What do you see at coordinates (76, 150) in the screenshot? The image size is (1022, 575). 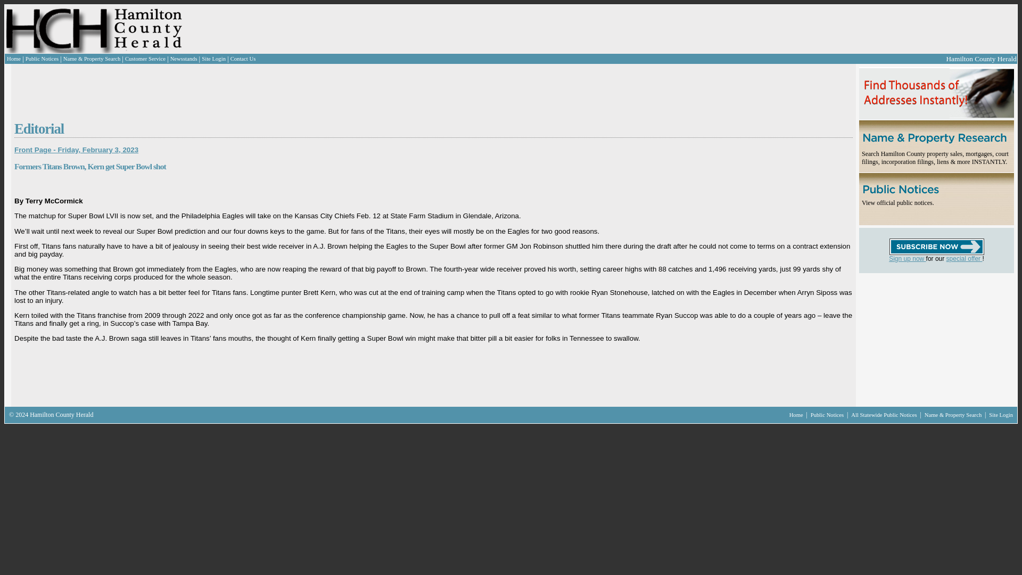 I see `Front Page - Friday, February 3, 2023` at bounding box center [76, 150].